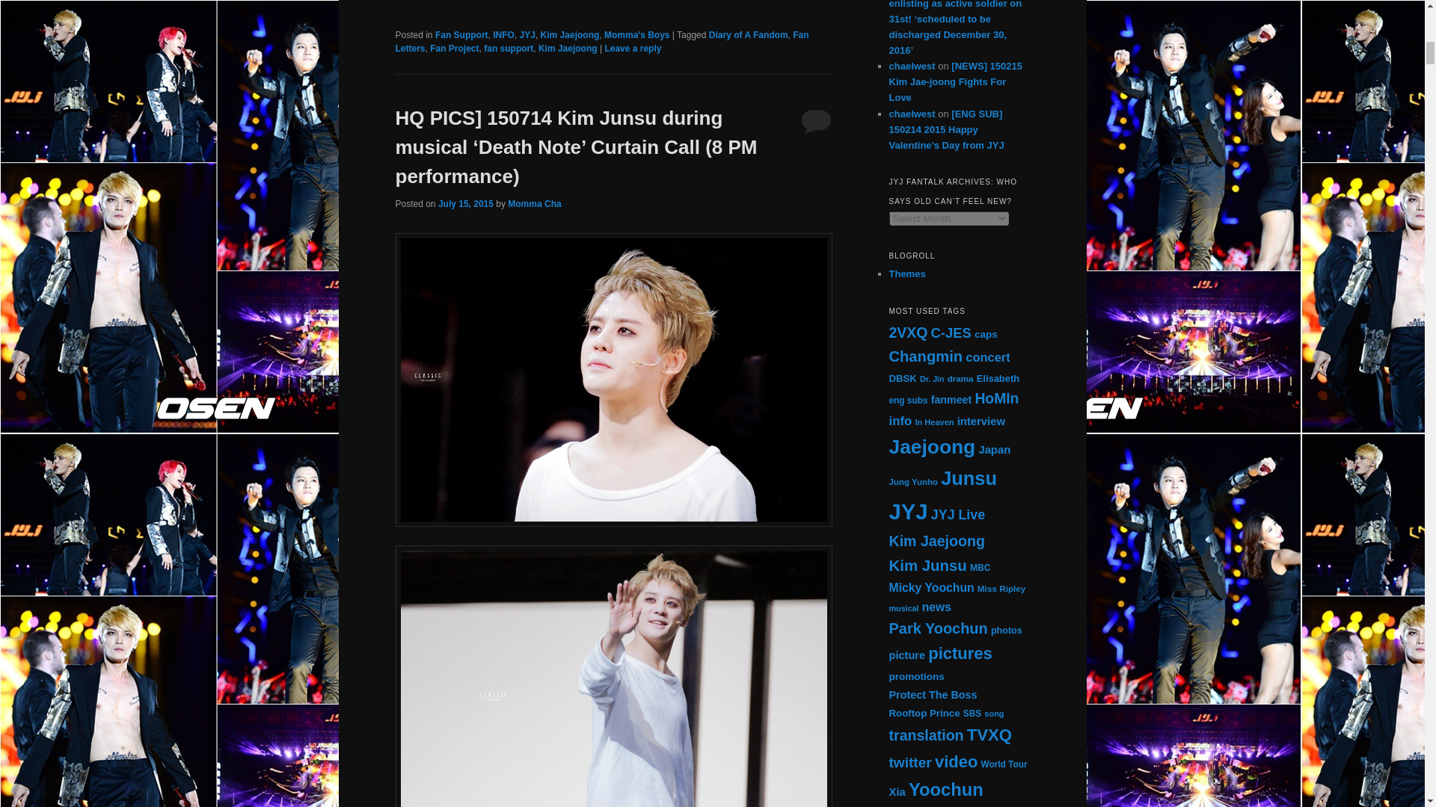 This screenshot has width=1436, height=807. I want to click on Leave a reply, so click(633, 49).